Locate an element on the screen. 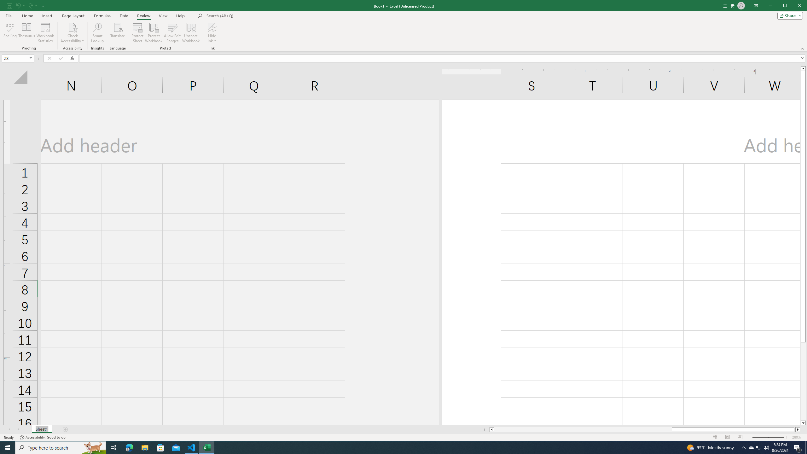 This screenshot has width=807, height=454. Smart Lookup is located at coordinates (97, 33).